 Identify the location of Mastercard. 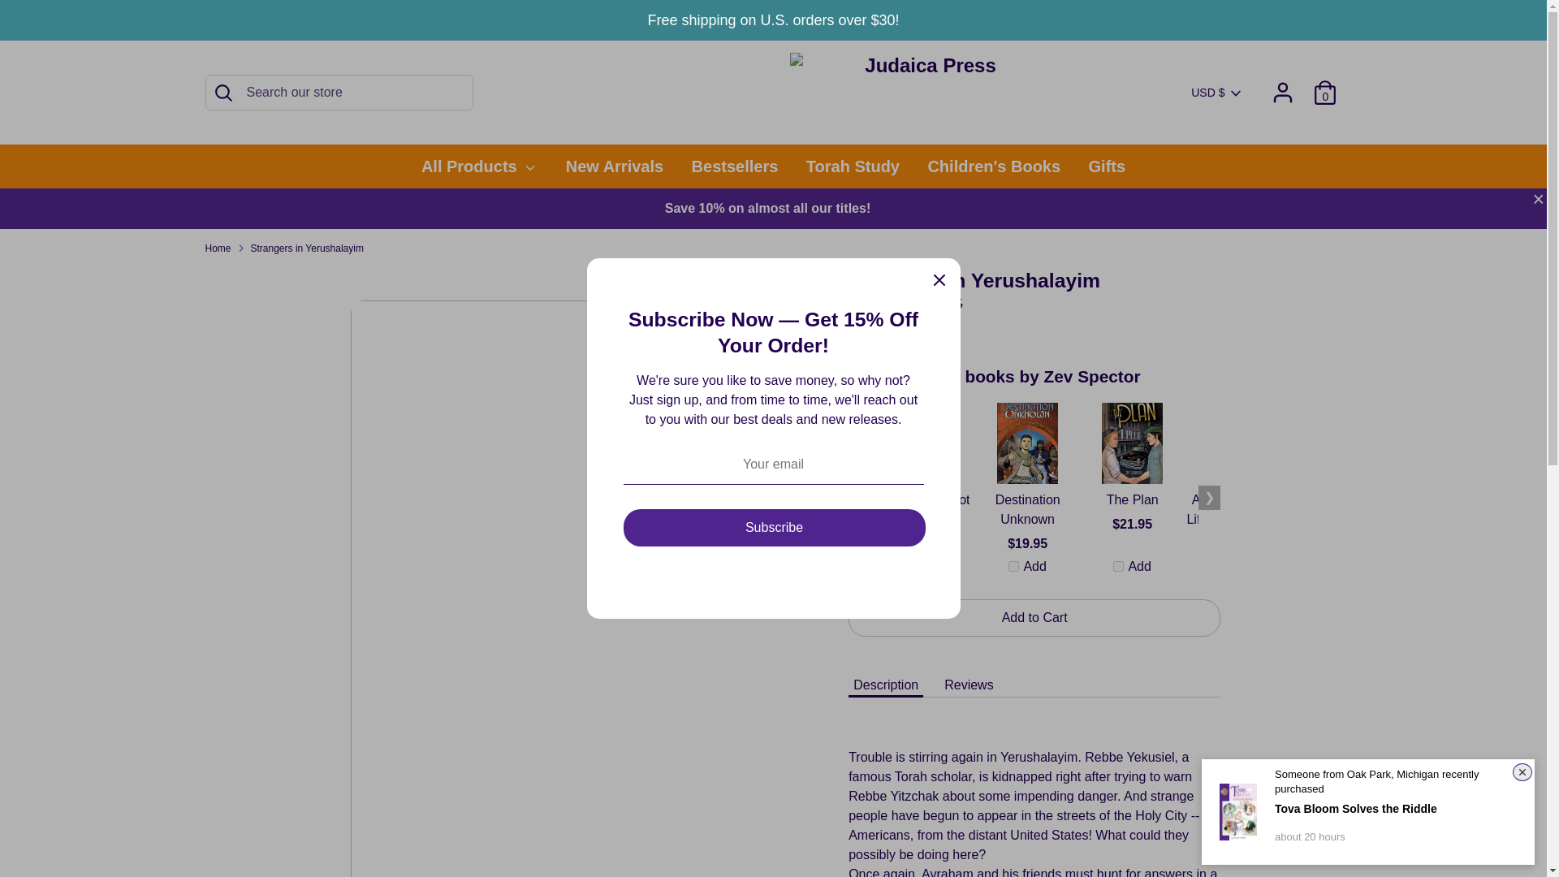
(1259, 826).